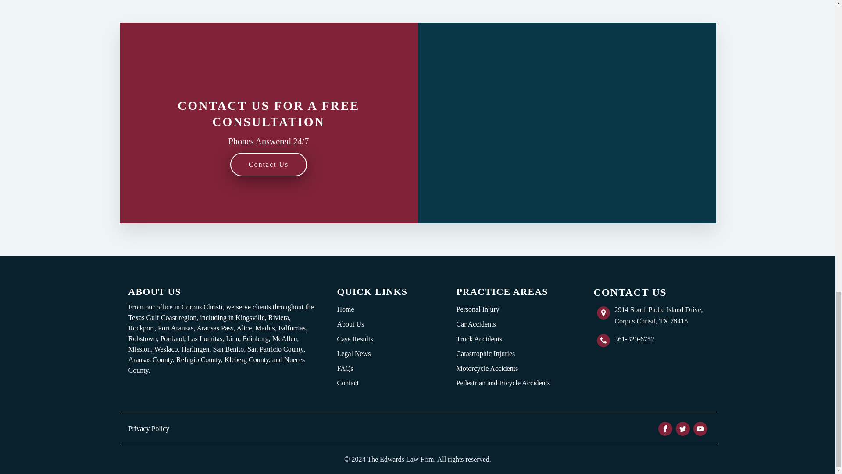  I want to click on Catastrophic Injuries, so click(503, 354).